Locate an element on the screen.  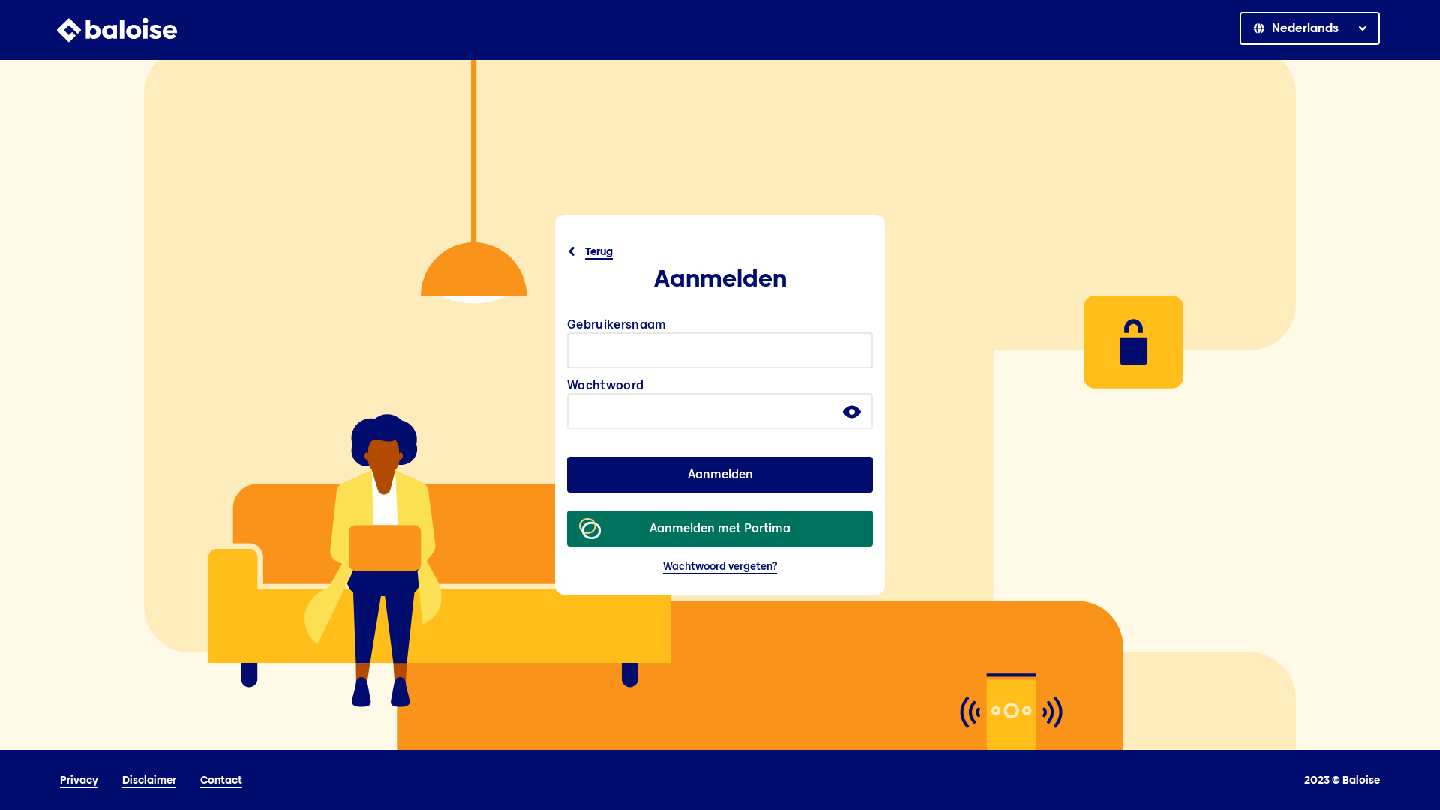
Aanmelden is located at coordinates (720, 475).